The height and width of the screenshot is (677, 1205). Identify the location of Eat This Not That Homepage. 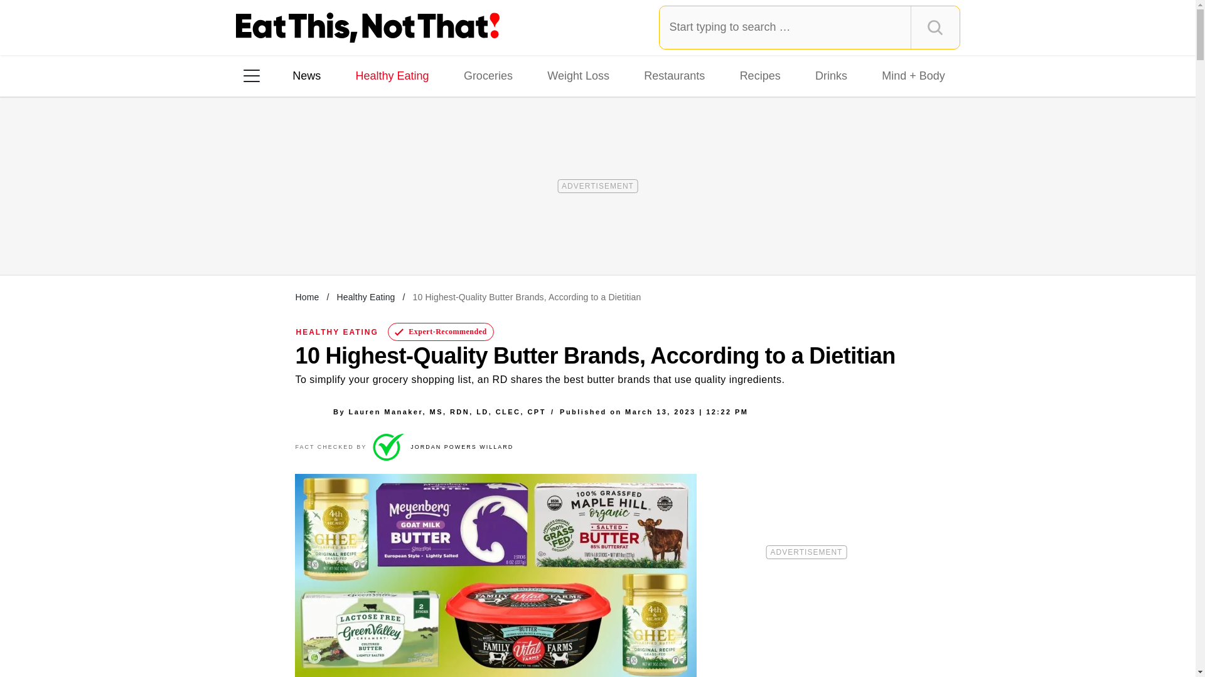
(368, 28).